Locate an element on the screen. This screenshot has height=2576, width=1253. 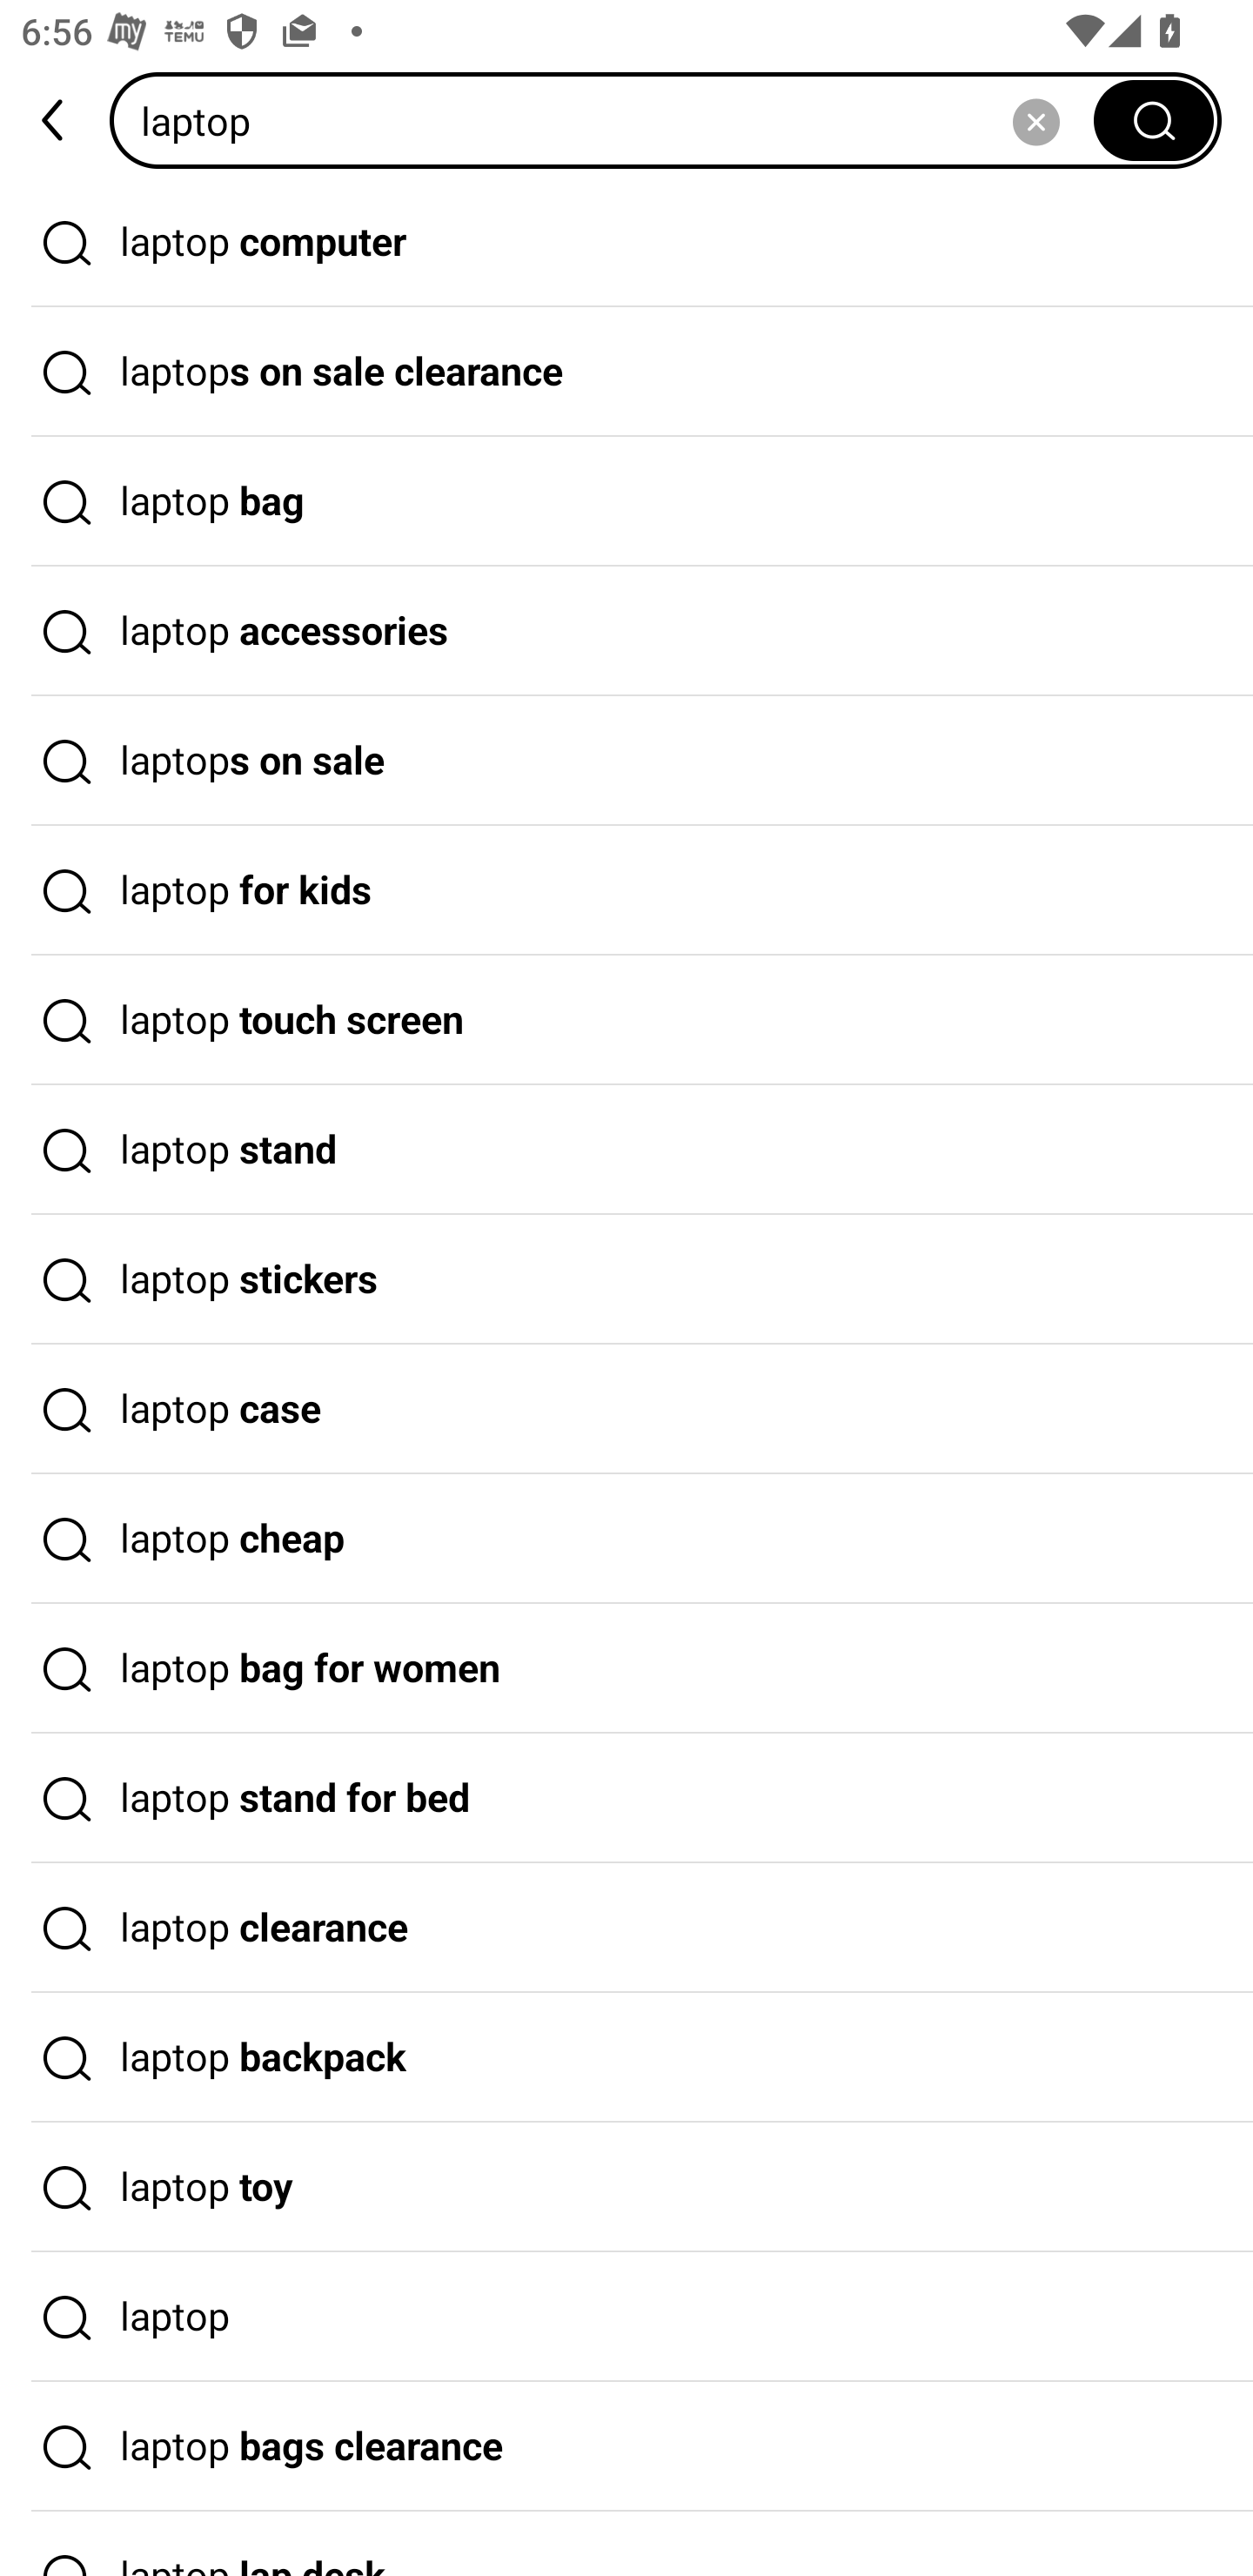
laptop bag for women is located at coordinates (626, 1669).